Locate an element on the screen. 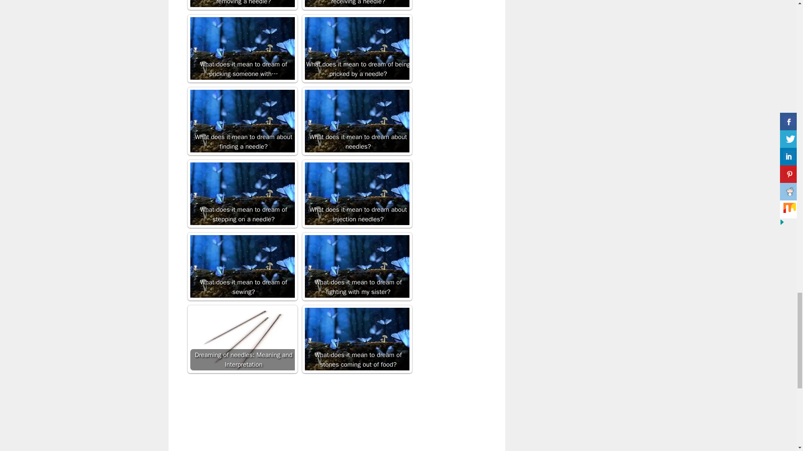 The width and height of the screenshot is (803, 451). What does it mean to dream of receiving a needle? is located at coordinates (356, 3).